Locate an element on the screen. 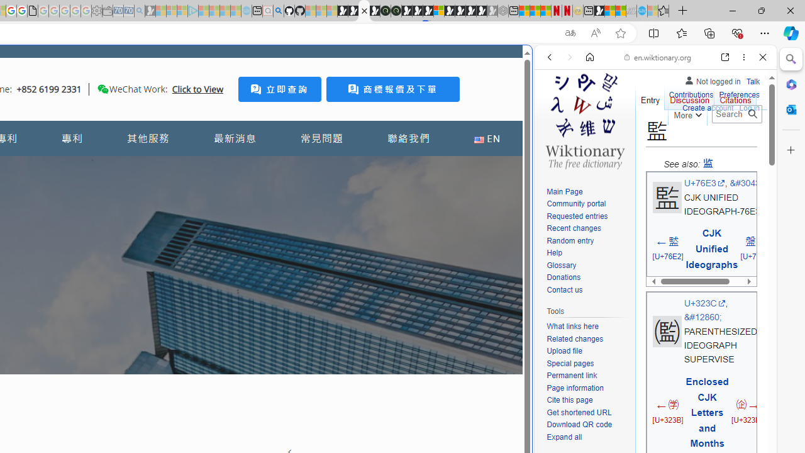 The image size is (805, 453). Class: desktop is located at coordinates (103, 89).